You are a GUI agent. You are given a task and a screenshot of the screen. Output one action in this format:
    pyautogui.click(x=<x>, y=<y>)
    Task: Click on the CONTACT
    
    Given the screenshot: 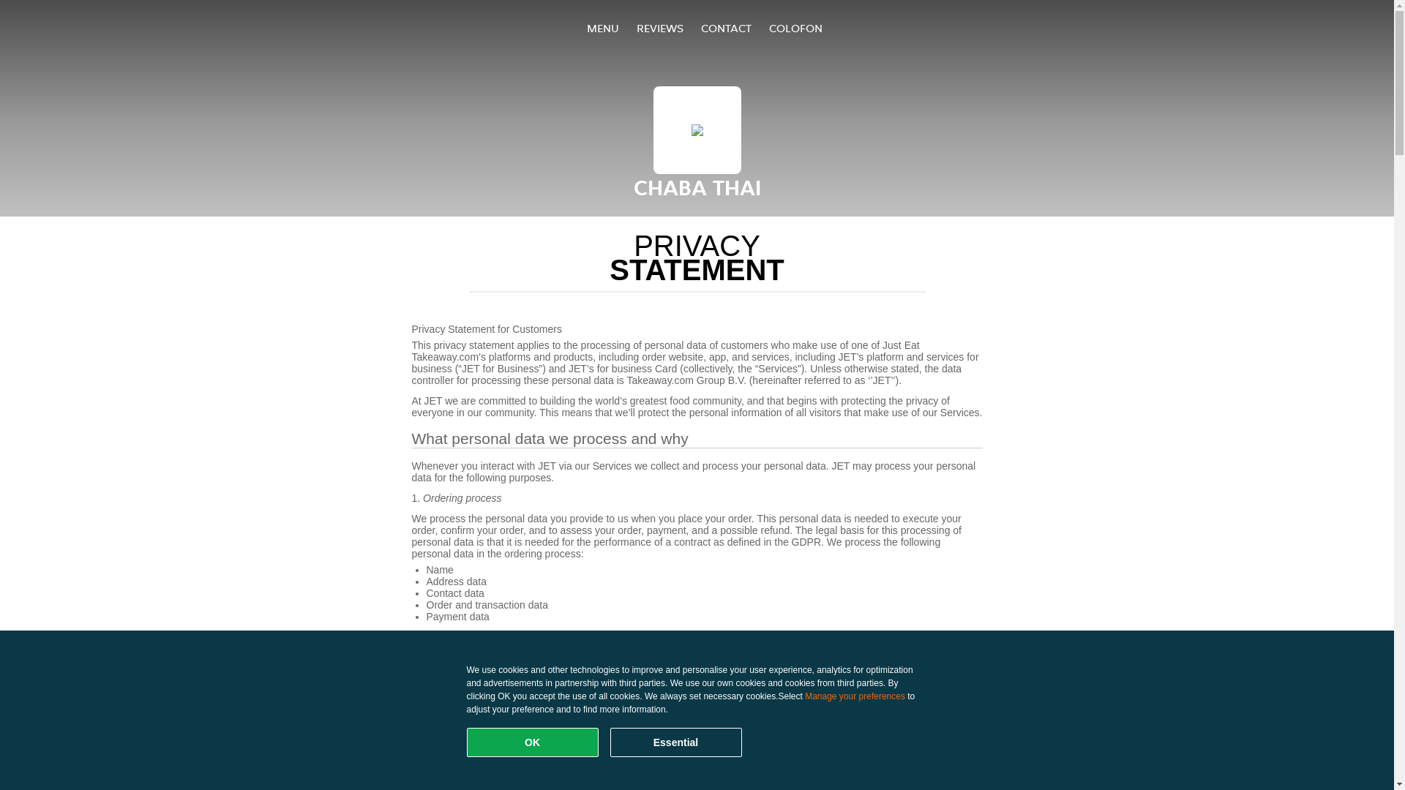 What is the action you would take?
    pyautogui.click(x=726, y=28)
    